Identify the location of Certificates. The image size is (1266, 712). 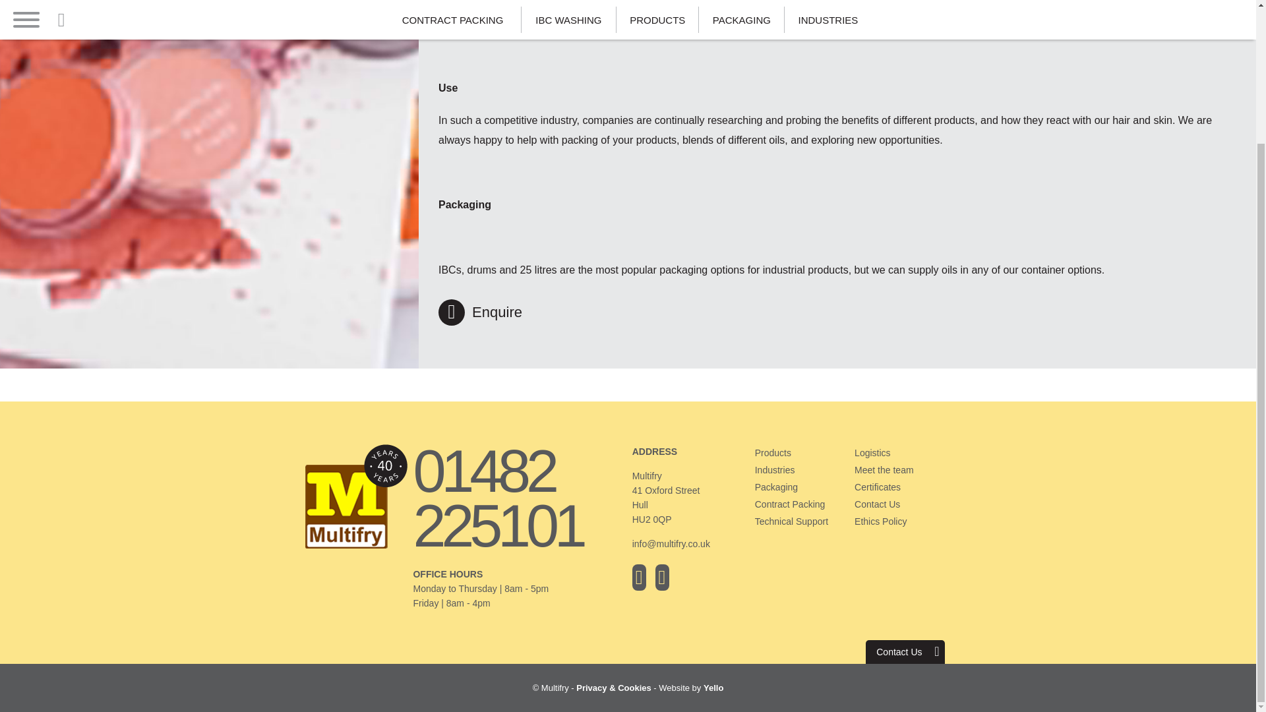
(902, 487).